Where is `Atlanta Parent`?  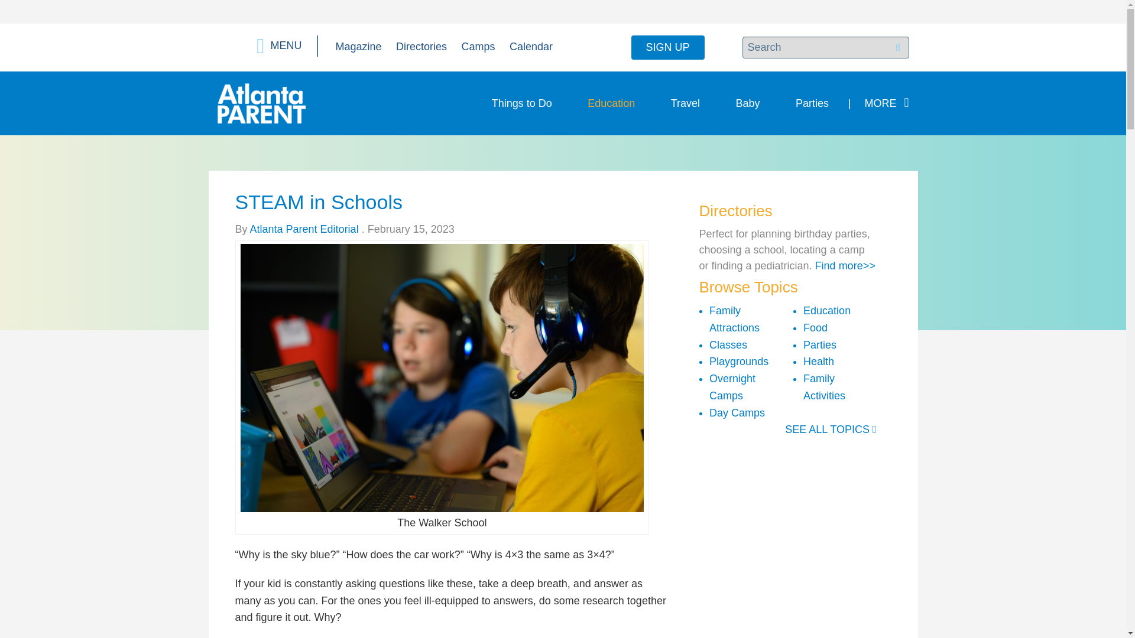 Atlanta Parent is located at coordinates (261, 103).